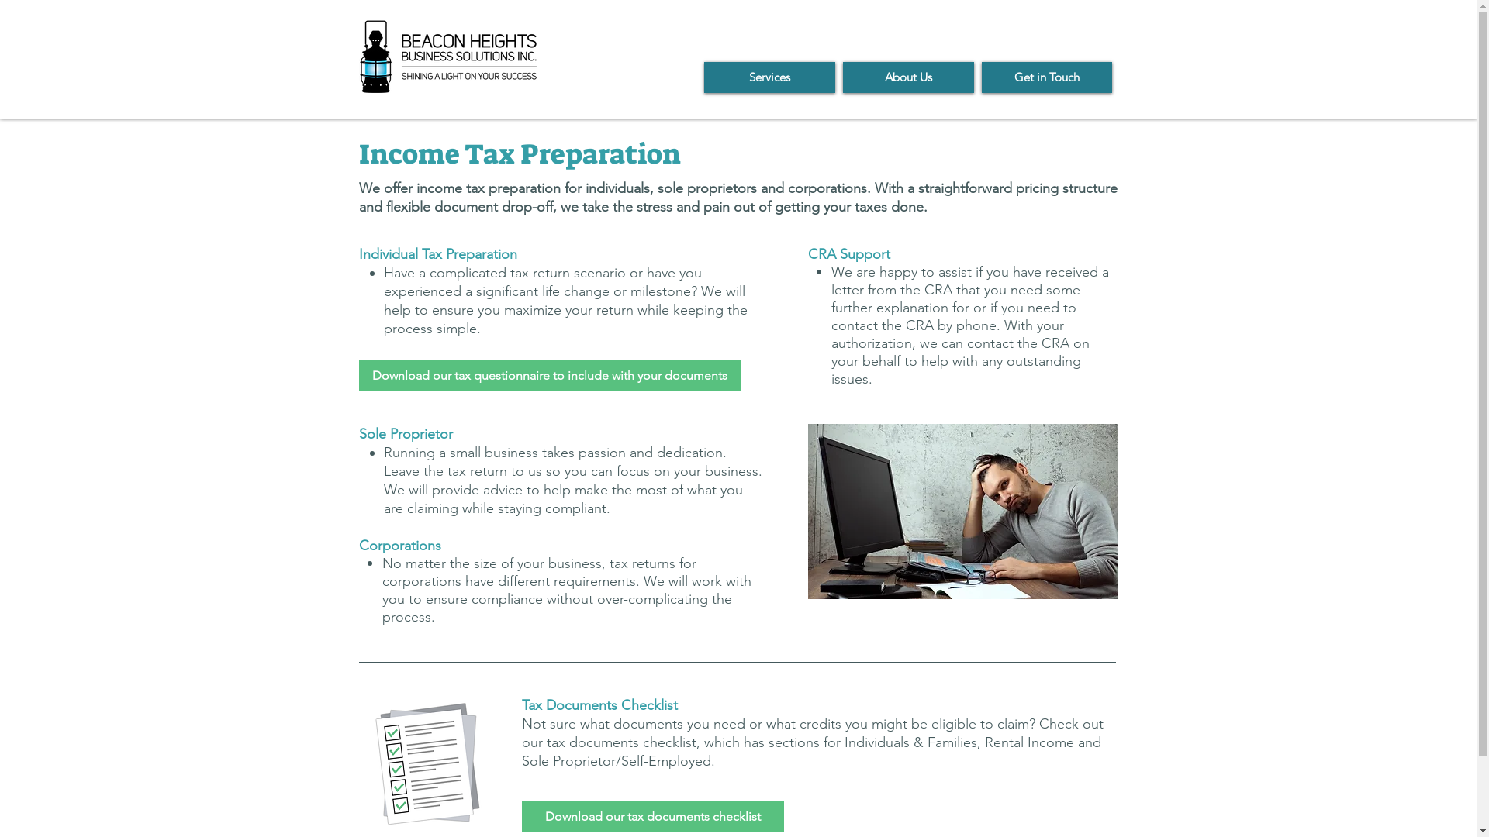 The height and width of the screenshot is (837, 1489). What do you see at coordinates (963, 511) in the screenshot?
I see `Tax Preparation and CRA Support` at bounding box center [963, 511].